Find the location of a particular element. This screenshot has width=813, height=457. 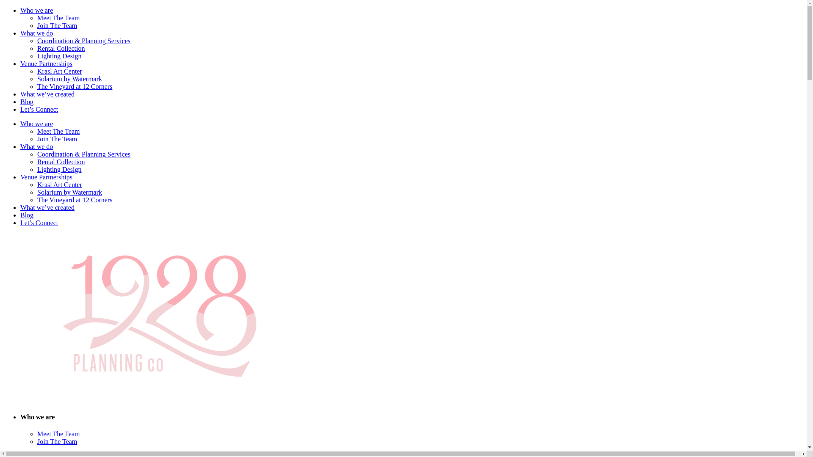

Venue Partnerships is located at coordinates (47, 177).